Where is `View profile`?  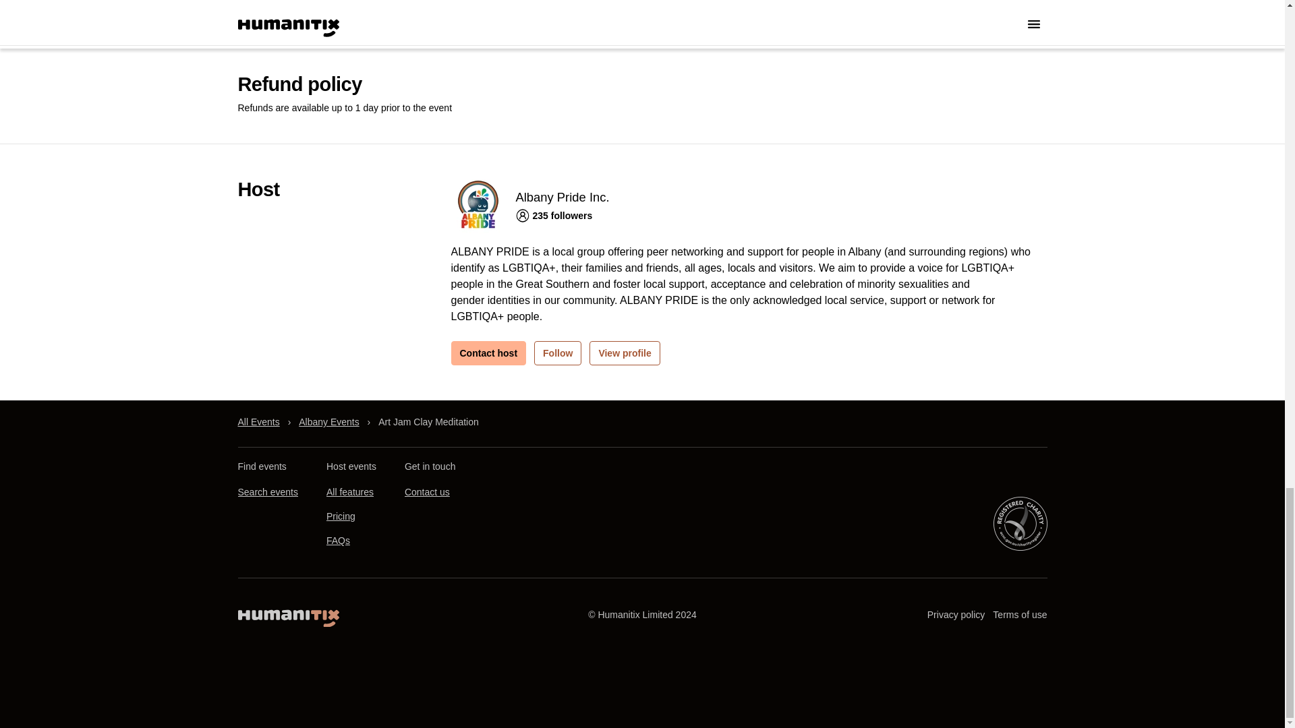 View profile is located at coordinates (624, 353).